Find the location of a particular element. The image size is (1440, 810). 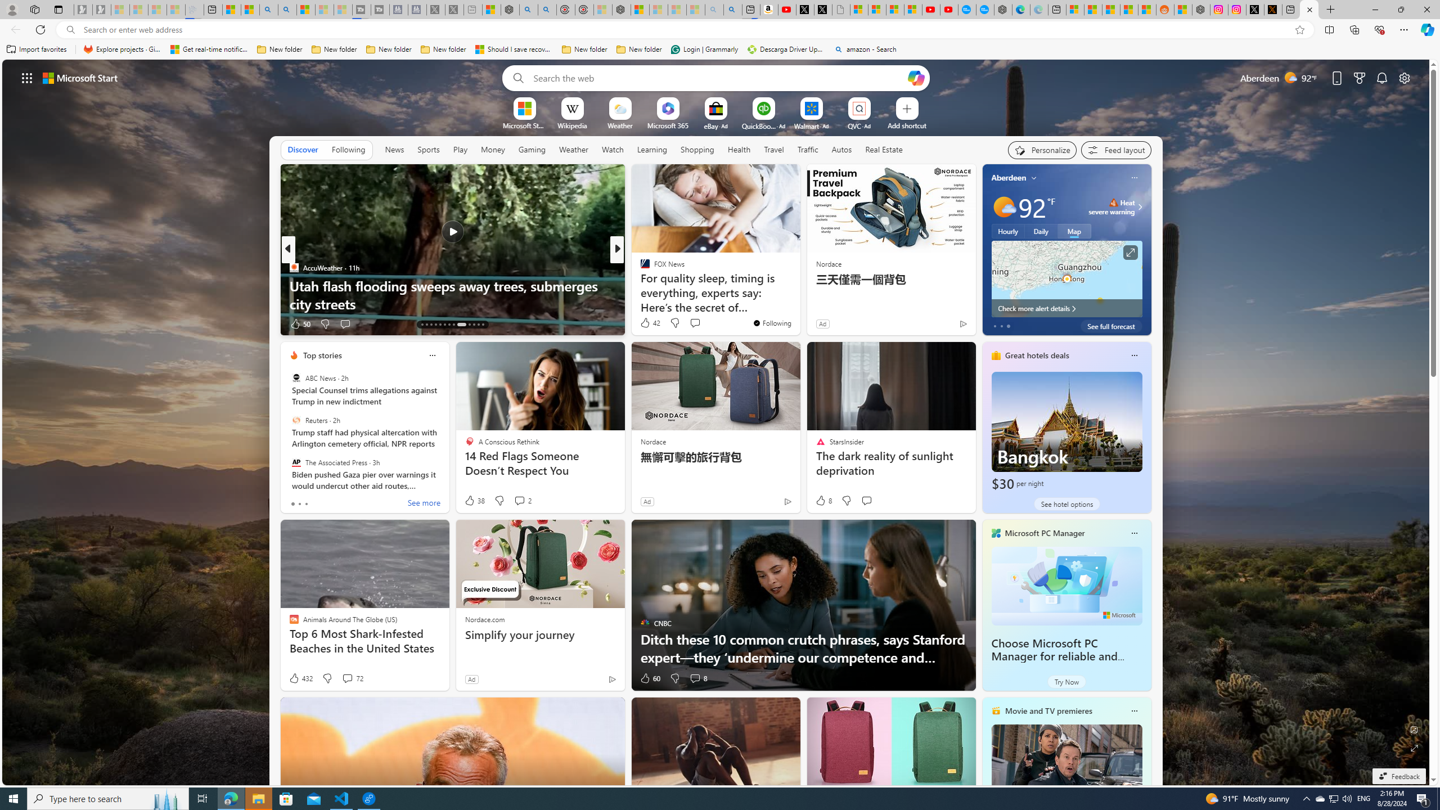

Check more alert details is located at coordinates (1066, 308).